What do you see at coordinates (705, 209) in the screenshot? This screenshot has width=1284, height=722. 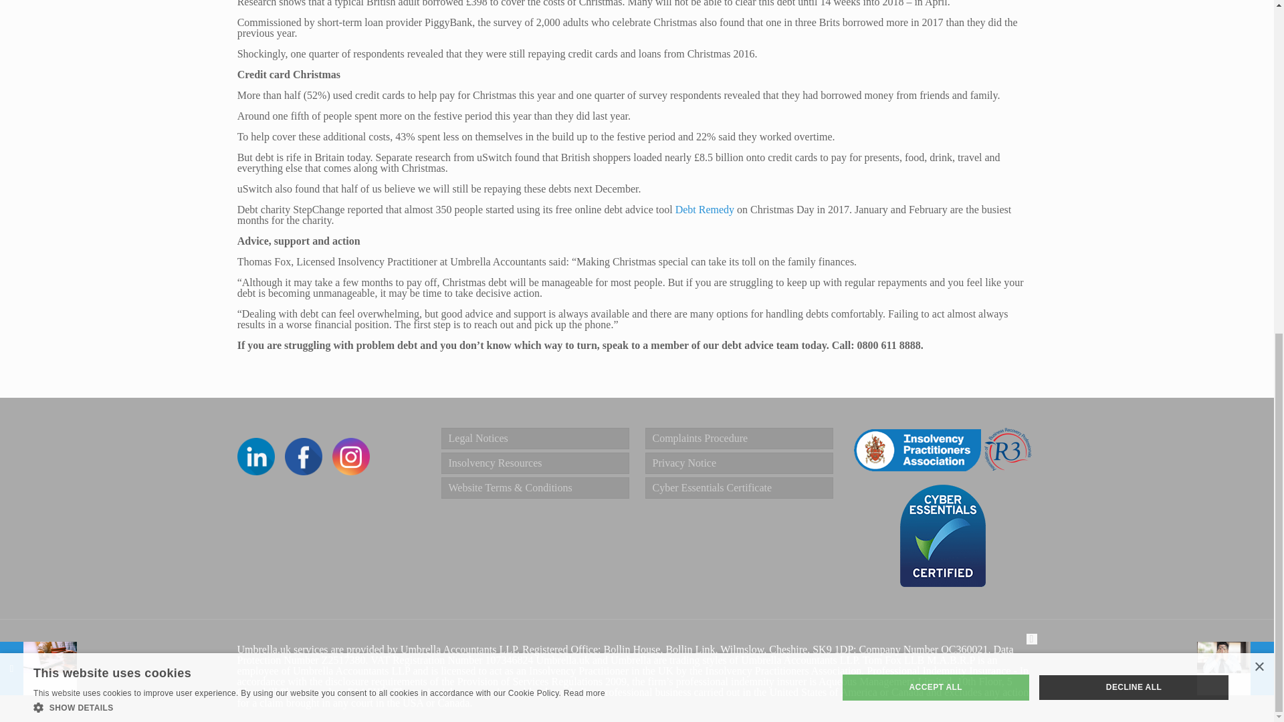 I see `Debt Remedy` at bounding box center [705, 209].